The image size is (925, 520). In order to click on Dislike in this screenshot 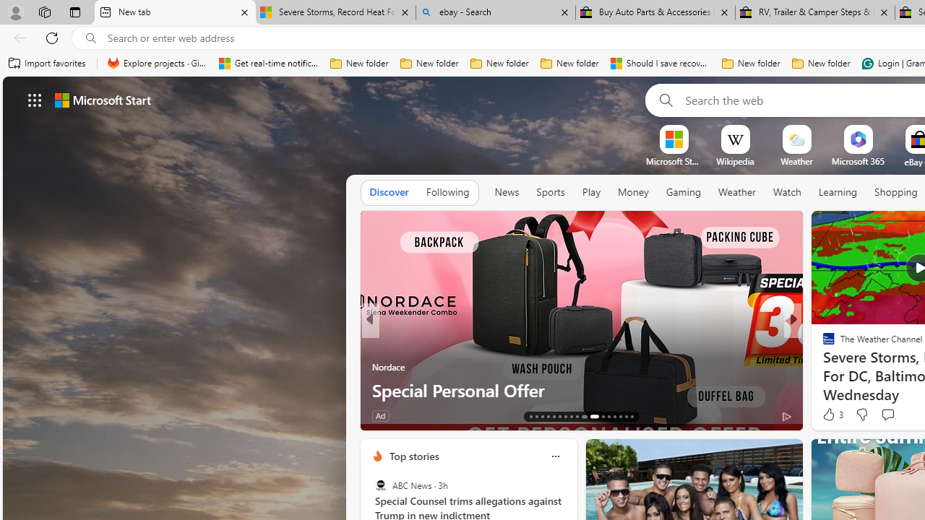, I will do `click(861, 415)`.